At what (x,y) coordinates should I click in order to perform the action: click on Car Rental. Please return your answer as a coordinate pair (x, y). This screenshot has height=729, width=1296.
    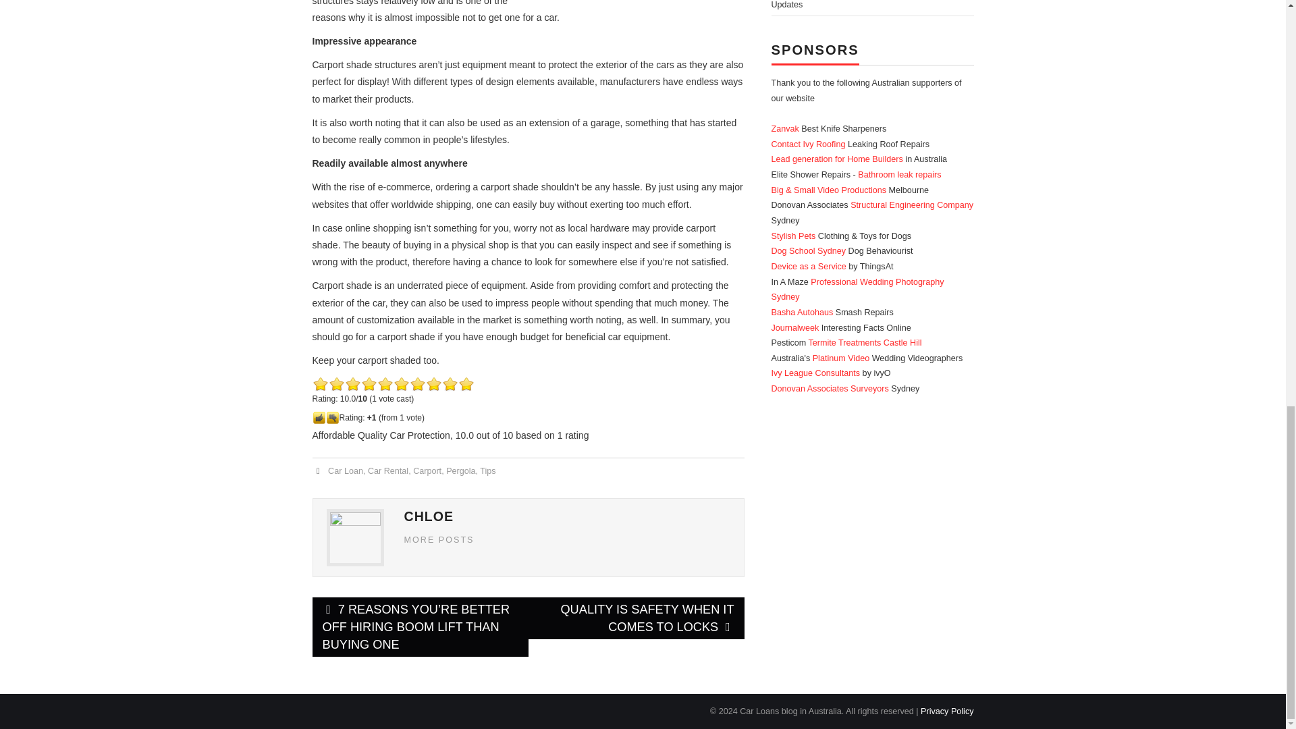
    Looking at the image, I should click on (387, 471).